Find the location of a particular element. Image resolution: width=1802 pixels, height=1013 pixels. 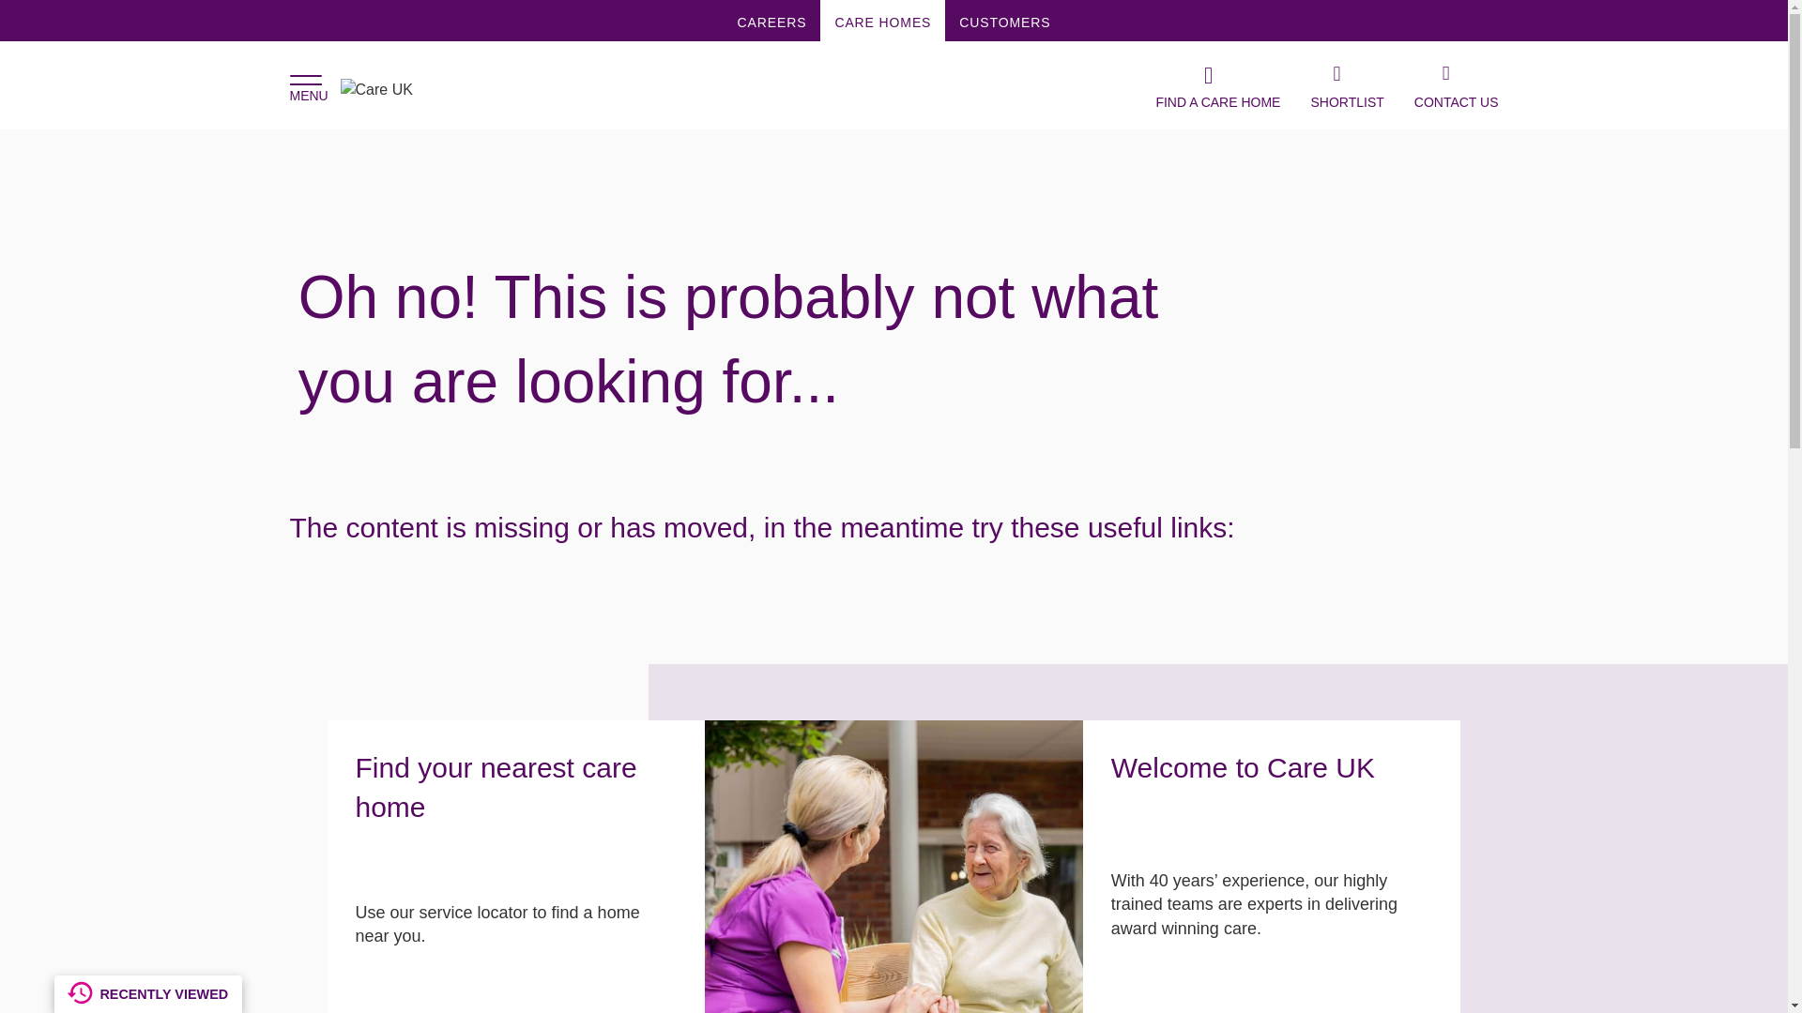

FIND A CARE HOME is located at coordinates (1216, 85).